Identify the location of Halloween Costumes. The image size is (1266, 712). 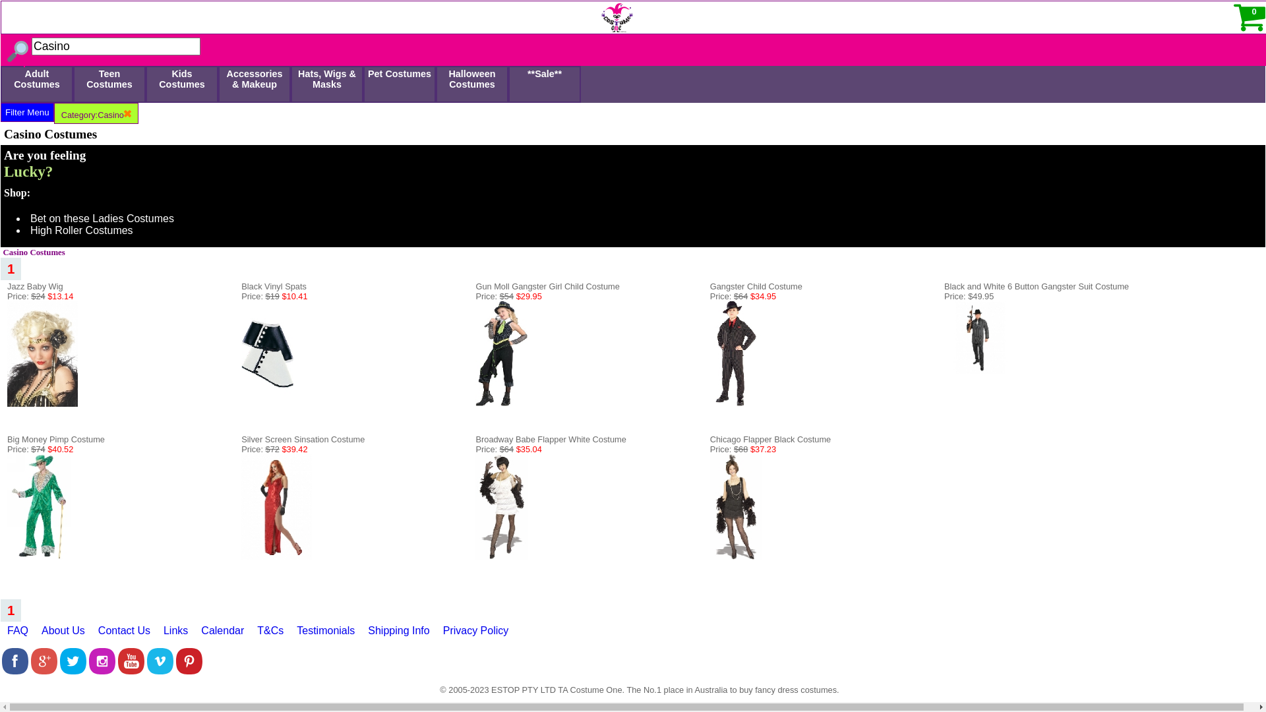
(472, 84).